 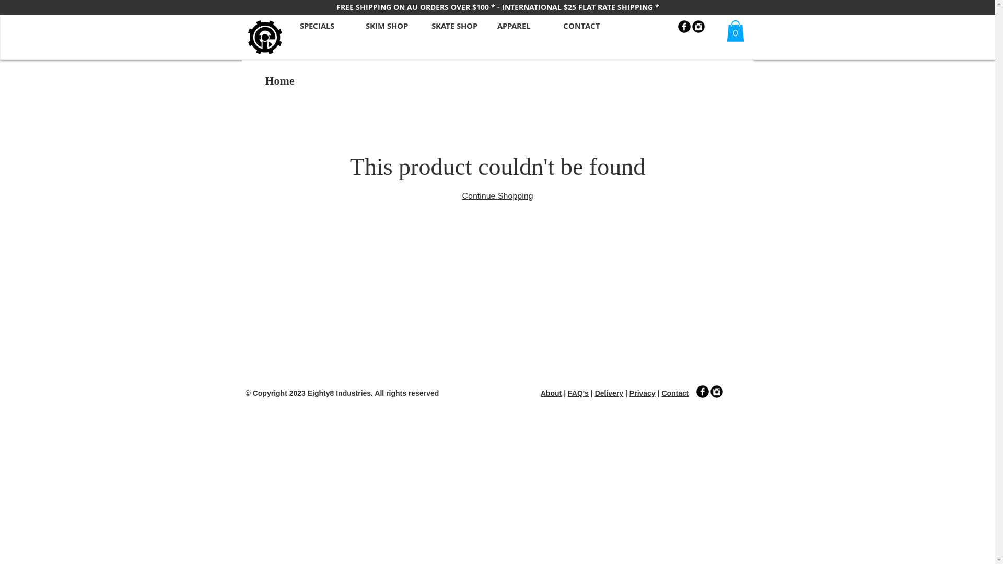 What do you see at coordinates (578, 393) in the screenshot?
I see `FAQ's` at bounding box center [578, 393].